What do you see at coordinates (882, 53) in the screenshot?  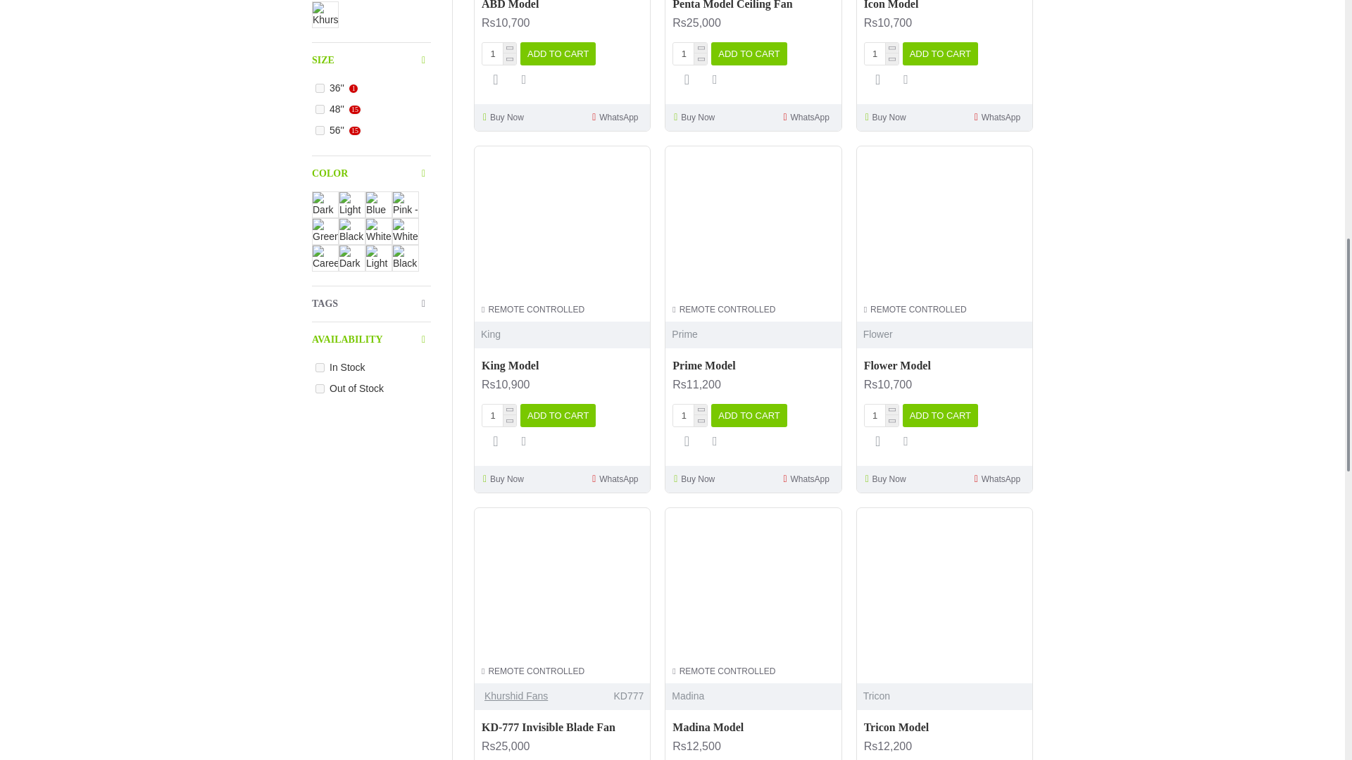 I see `1` at bounding box center [882, 53].